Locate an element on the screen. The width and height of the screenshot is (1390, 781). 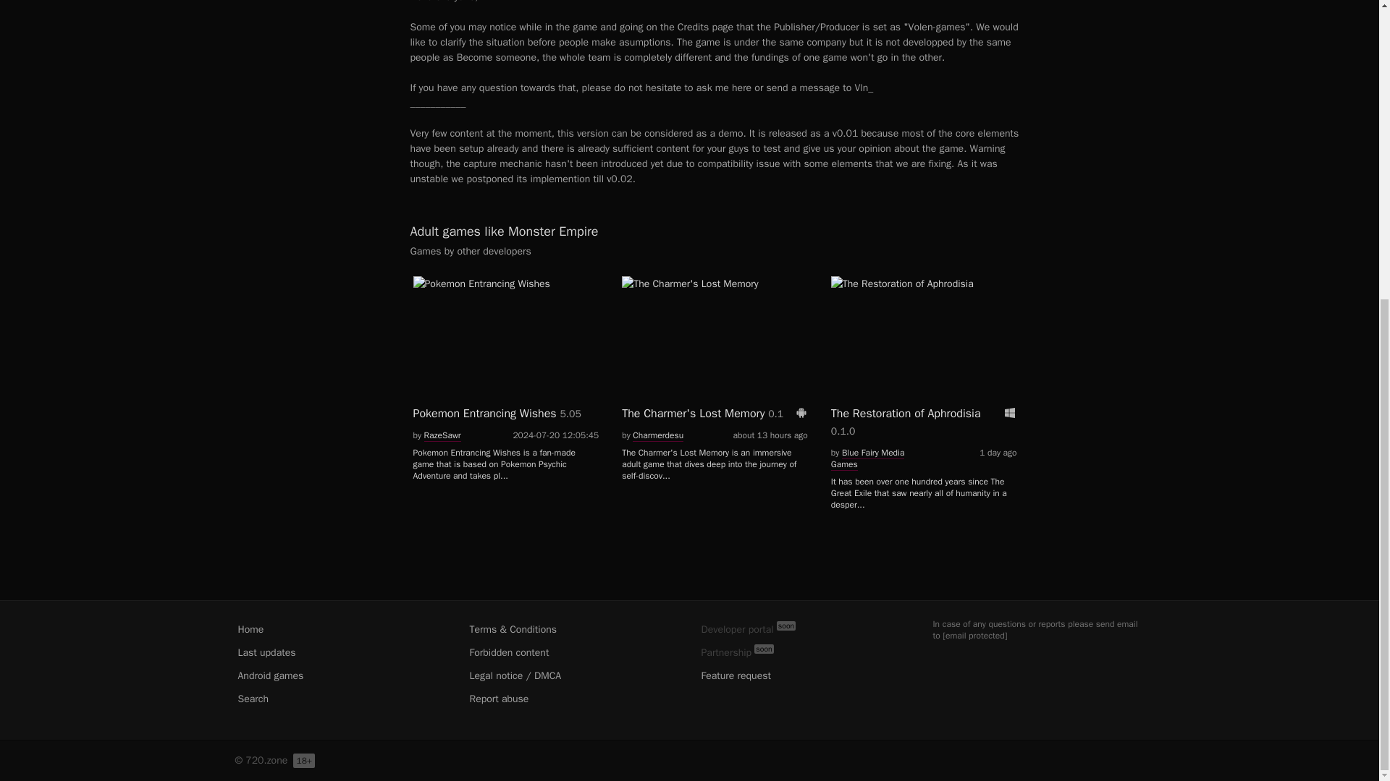
Pokemon Entrancing Wishes 5.05 is located at coordinates (505, 350).